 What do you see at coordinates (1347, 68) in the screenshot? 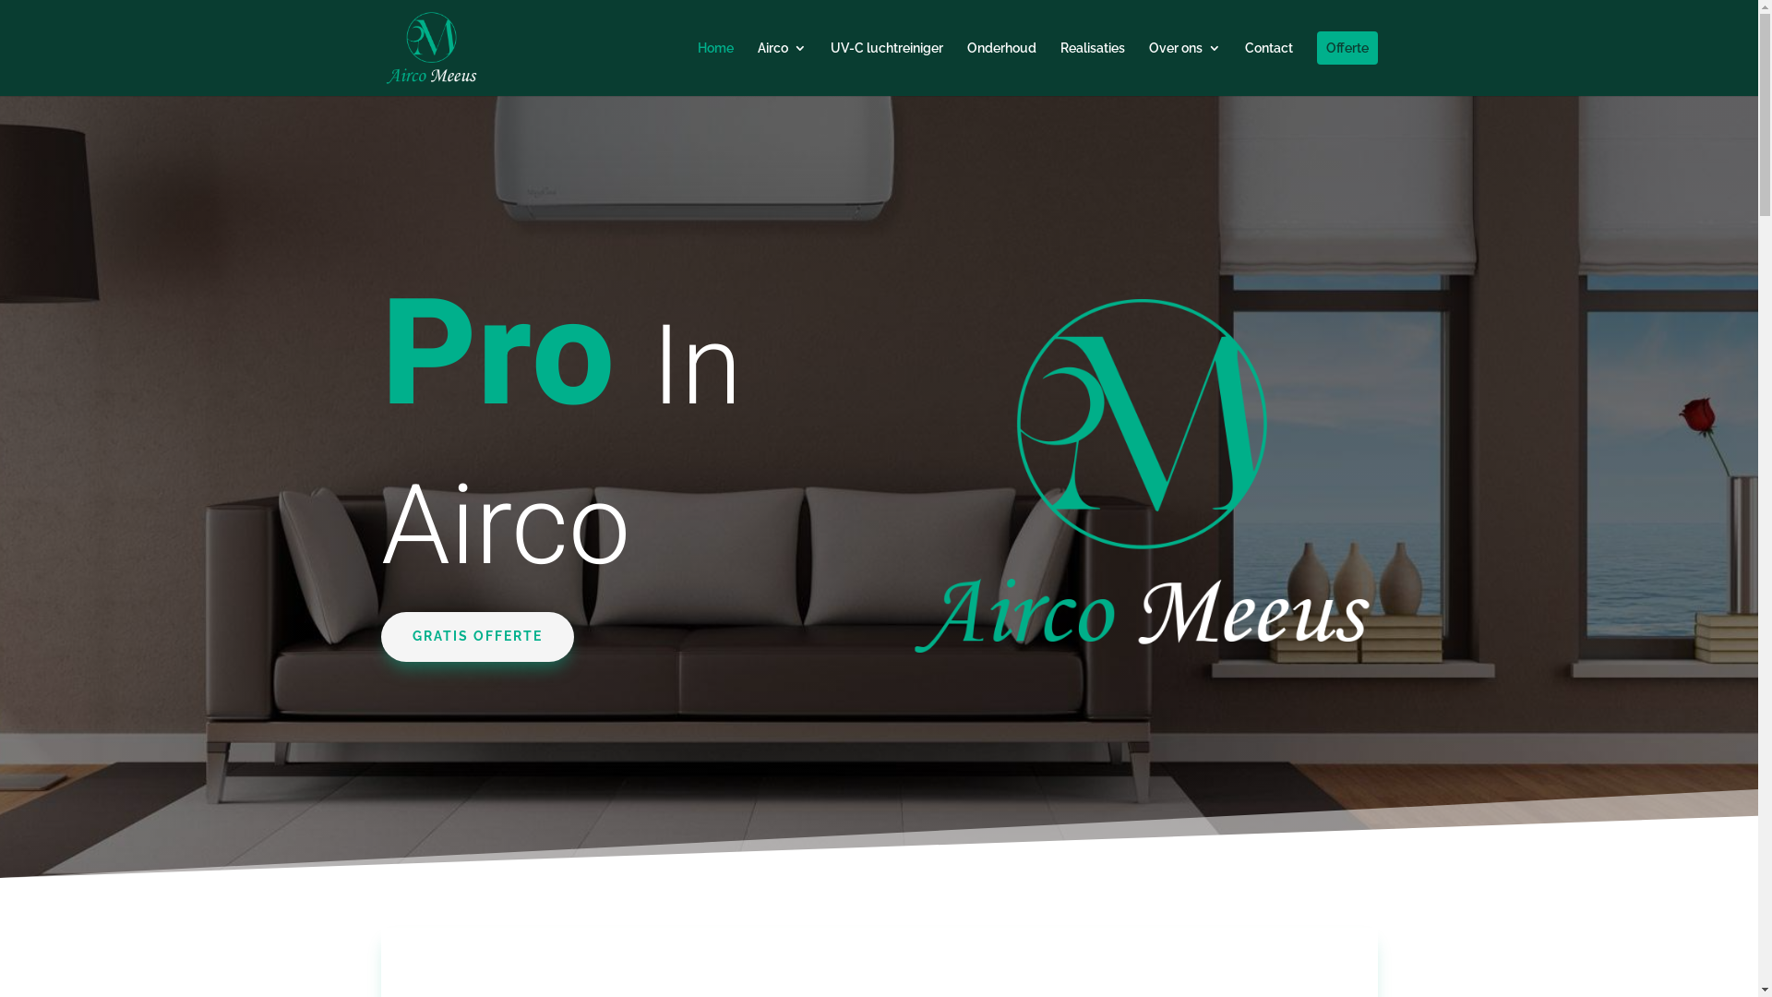
I see `Offerte` at bounding box center [1347, 68].